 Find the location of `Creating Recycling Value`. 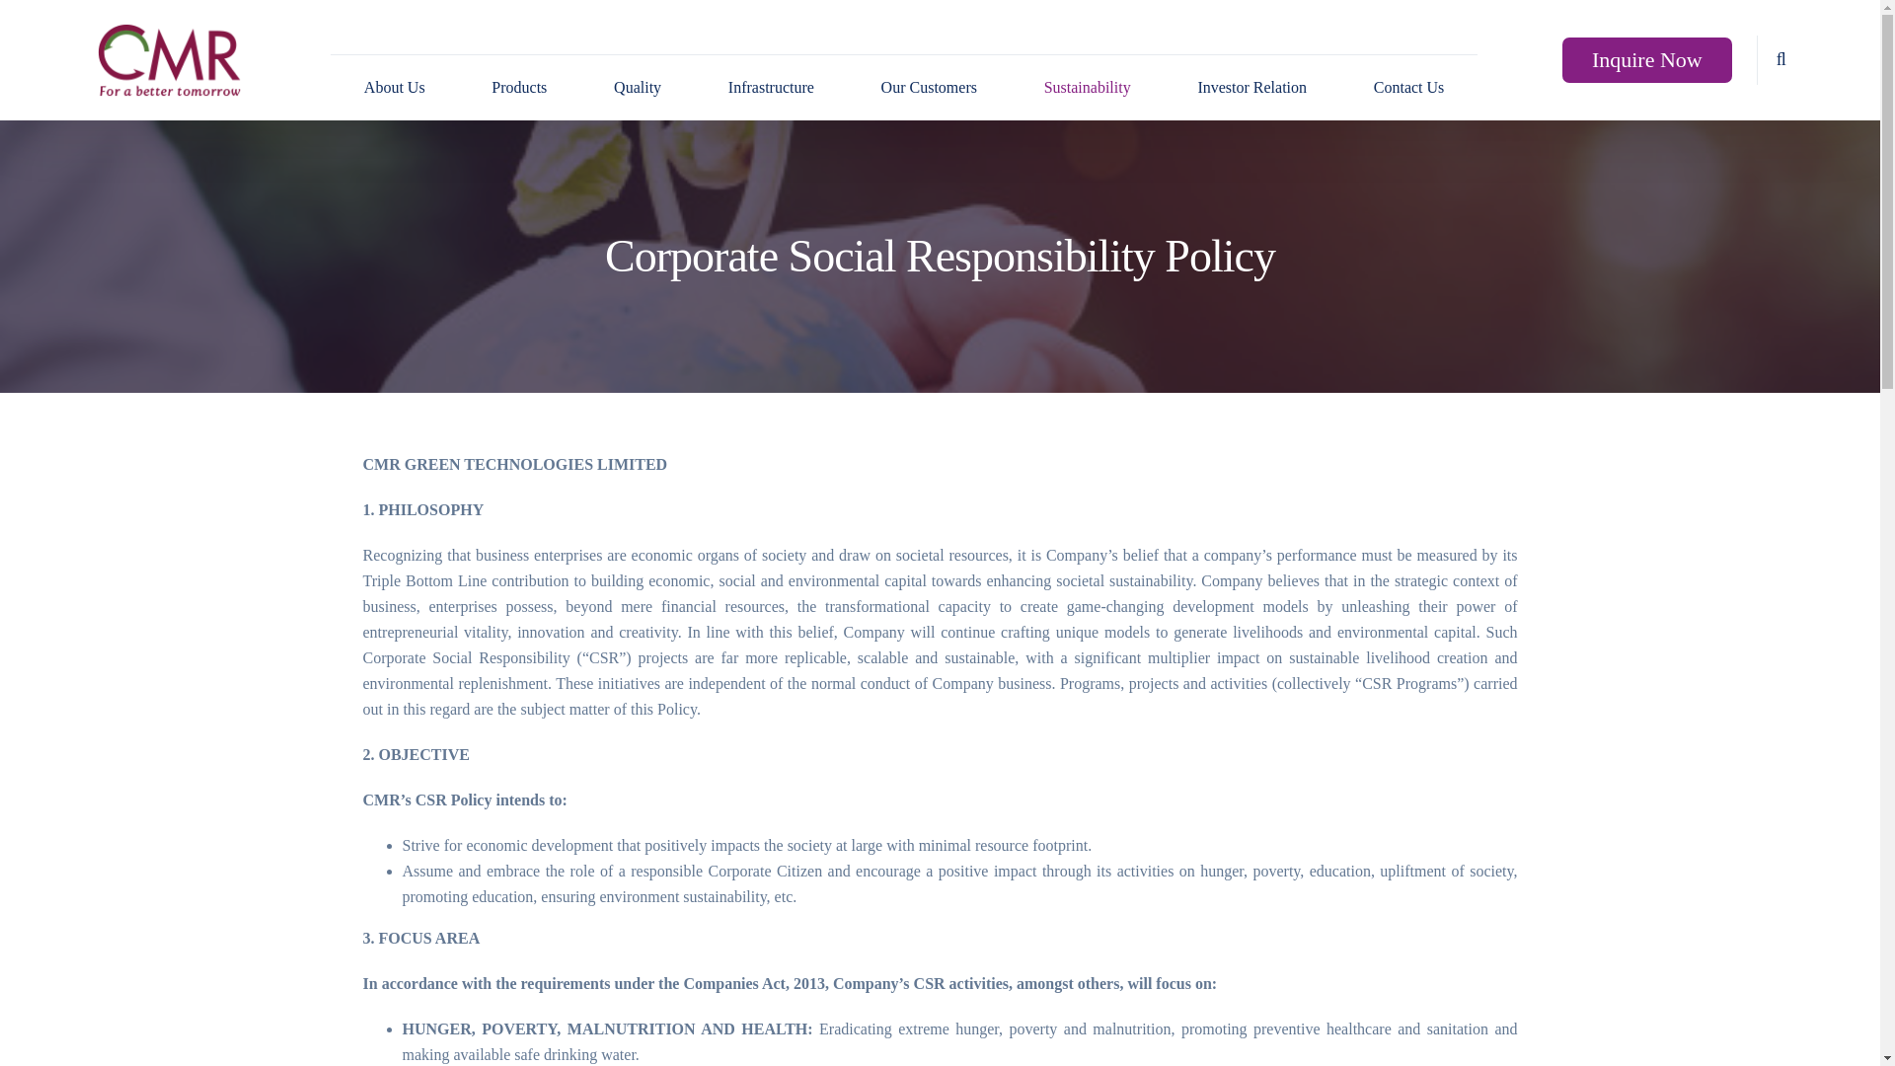

Creating Recycling Value is located at coordinates (170, 60).